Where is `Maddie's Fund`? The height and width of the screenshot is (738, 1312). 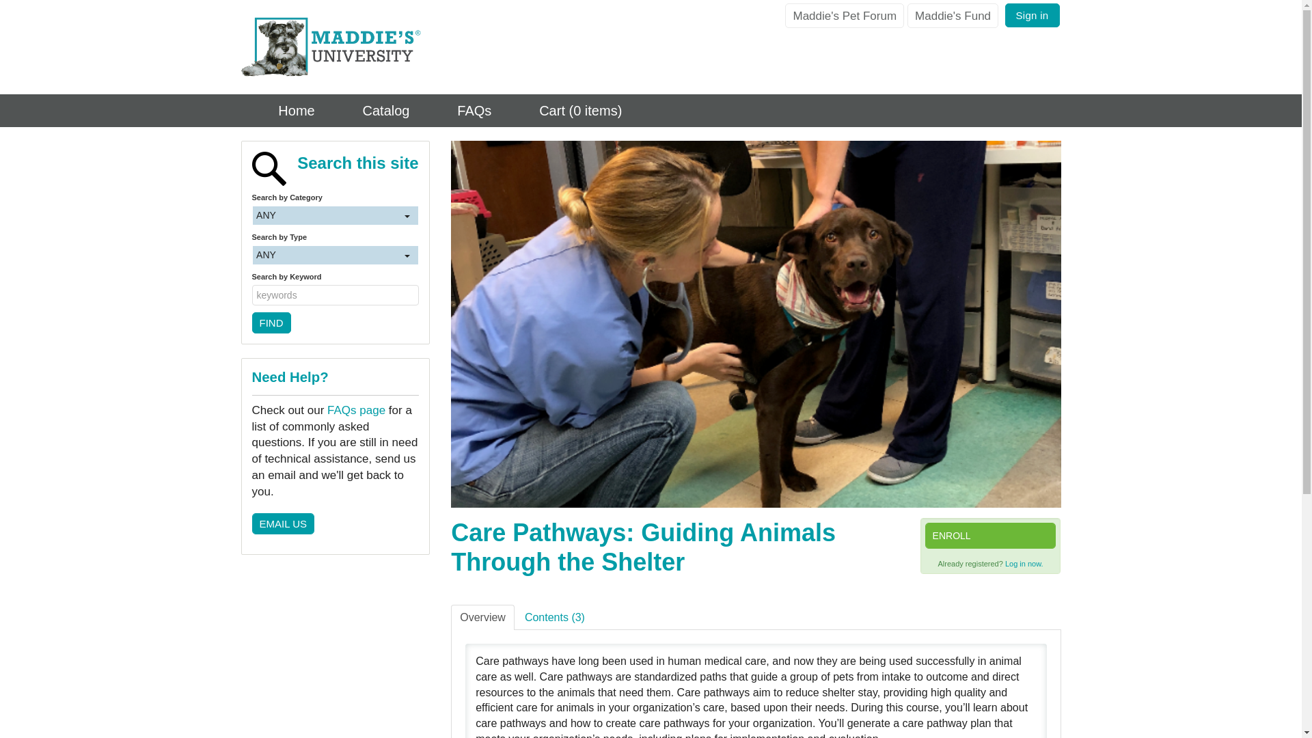
Maddie's Fund is located at coordinates (953, 16).